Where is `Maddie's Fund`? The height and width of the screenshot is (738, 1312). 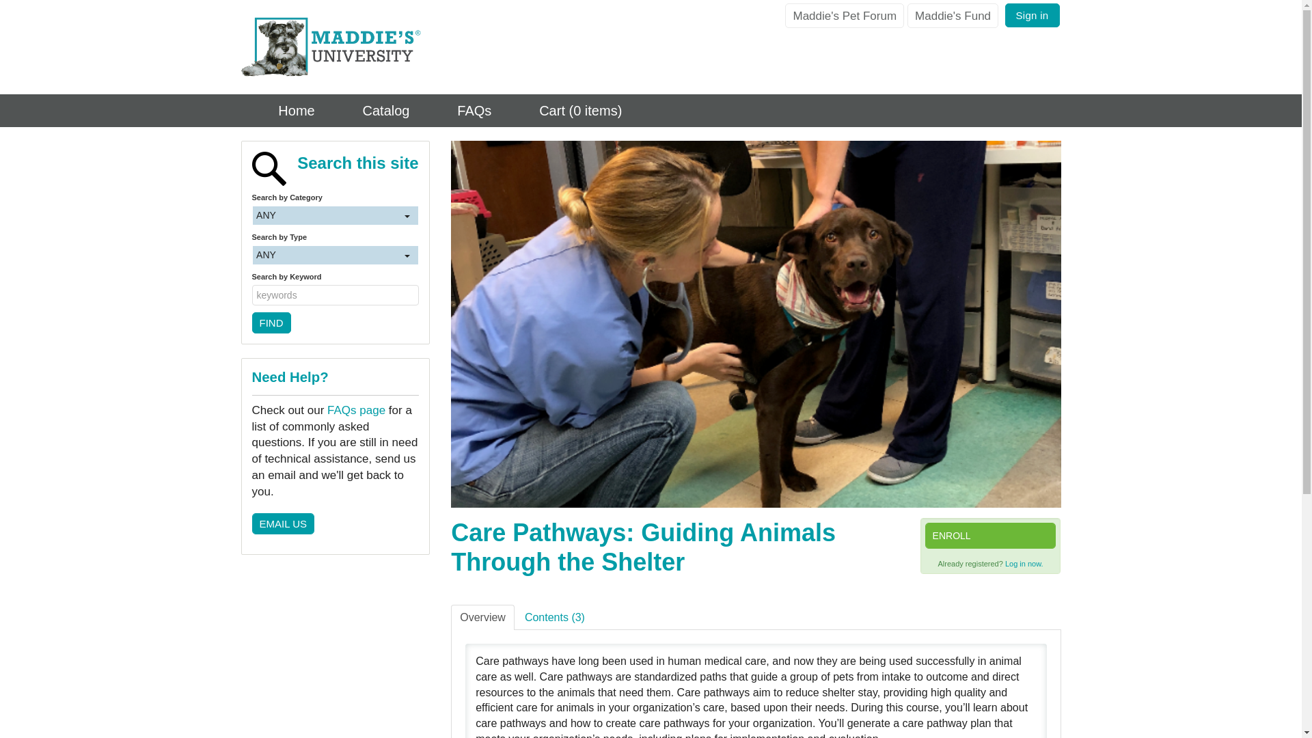
Maddie's Fund is located at coordinates (953, 16).